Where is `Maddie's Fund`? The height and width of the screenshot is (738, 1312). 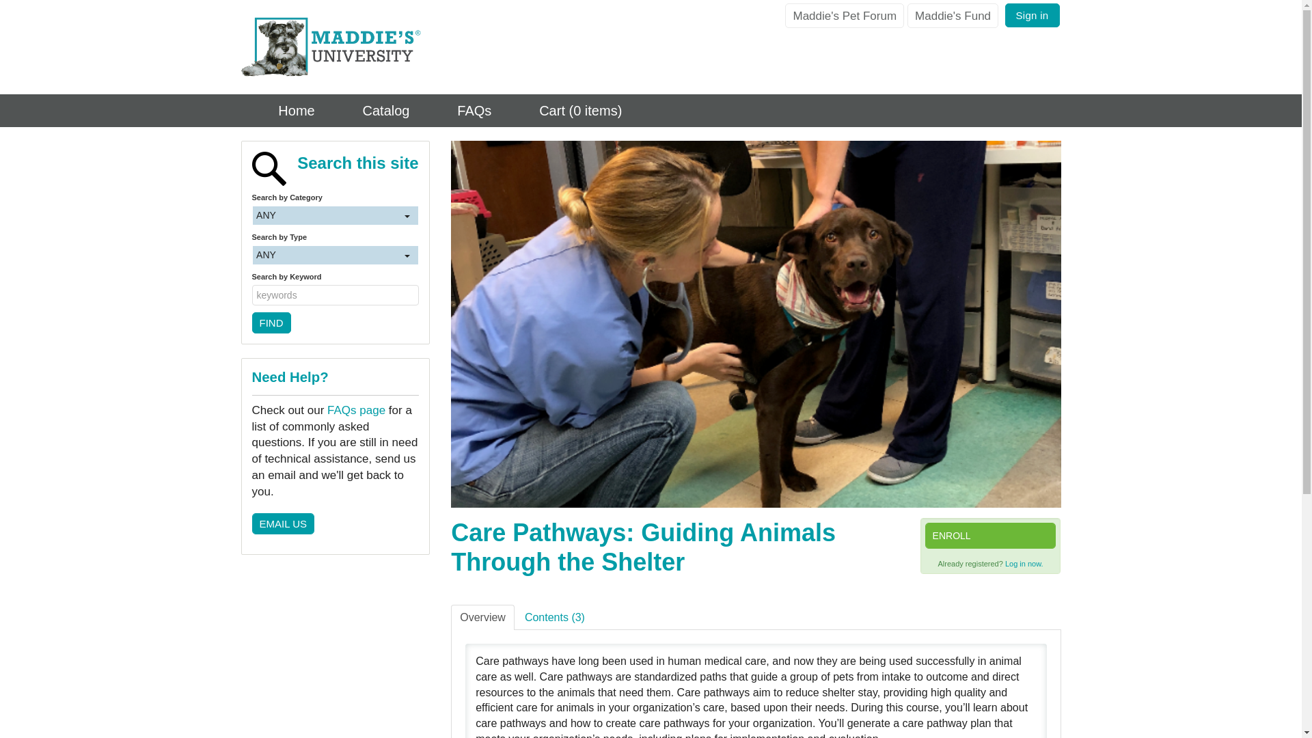
Maddie's Fund is located at coordinates (953, 16).